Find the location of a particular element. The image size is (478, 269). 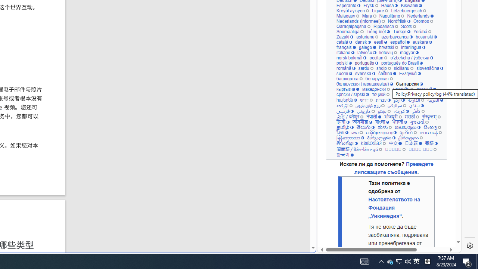

Ripoarisch is located at coordinates (385, 26).